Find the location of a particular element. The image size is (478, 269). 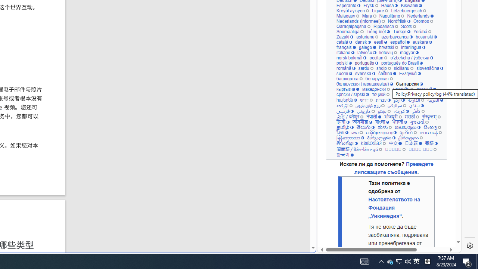

Ripoarisch is located at coordinates (385, 26).